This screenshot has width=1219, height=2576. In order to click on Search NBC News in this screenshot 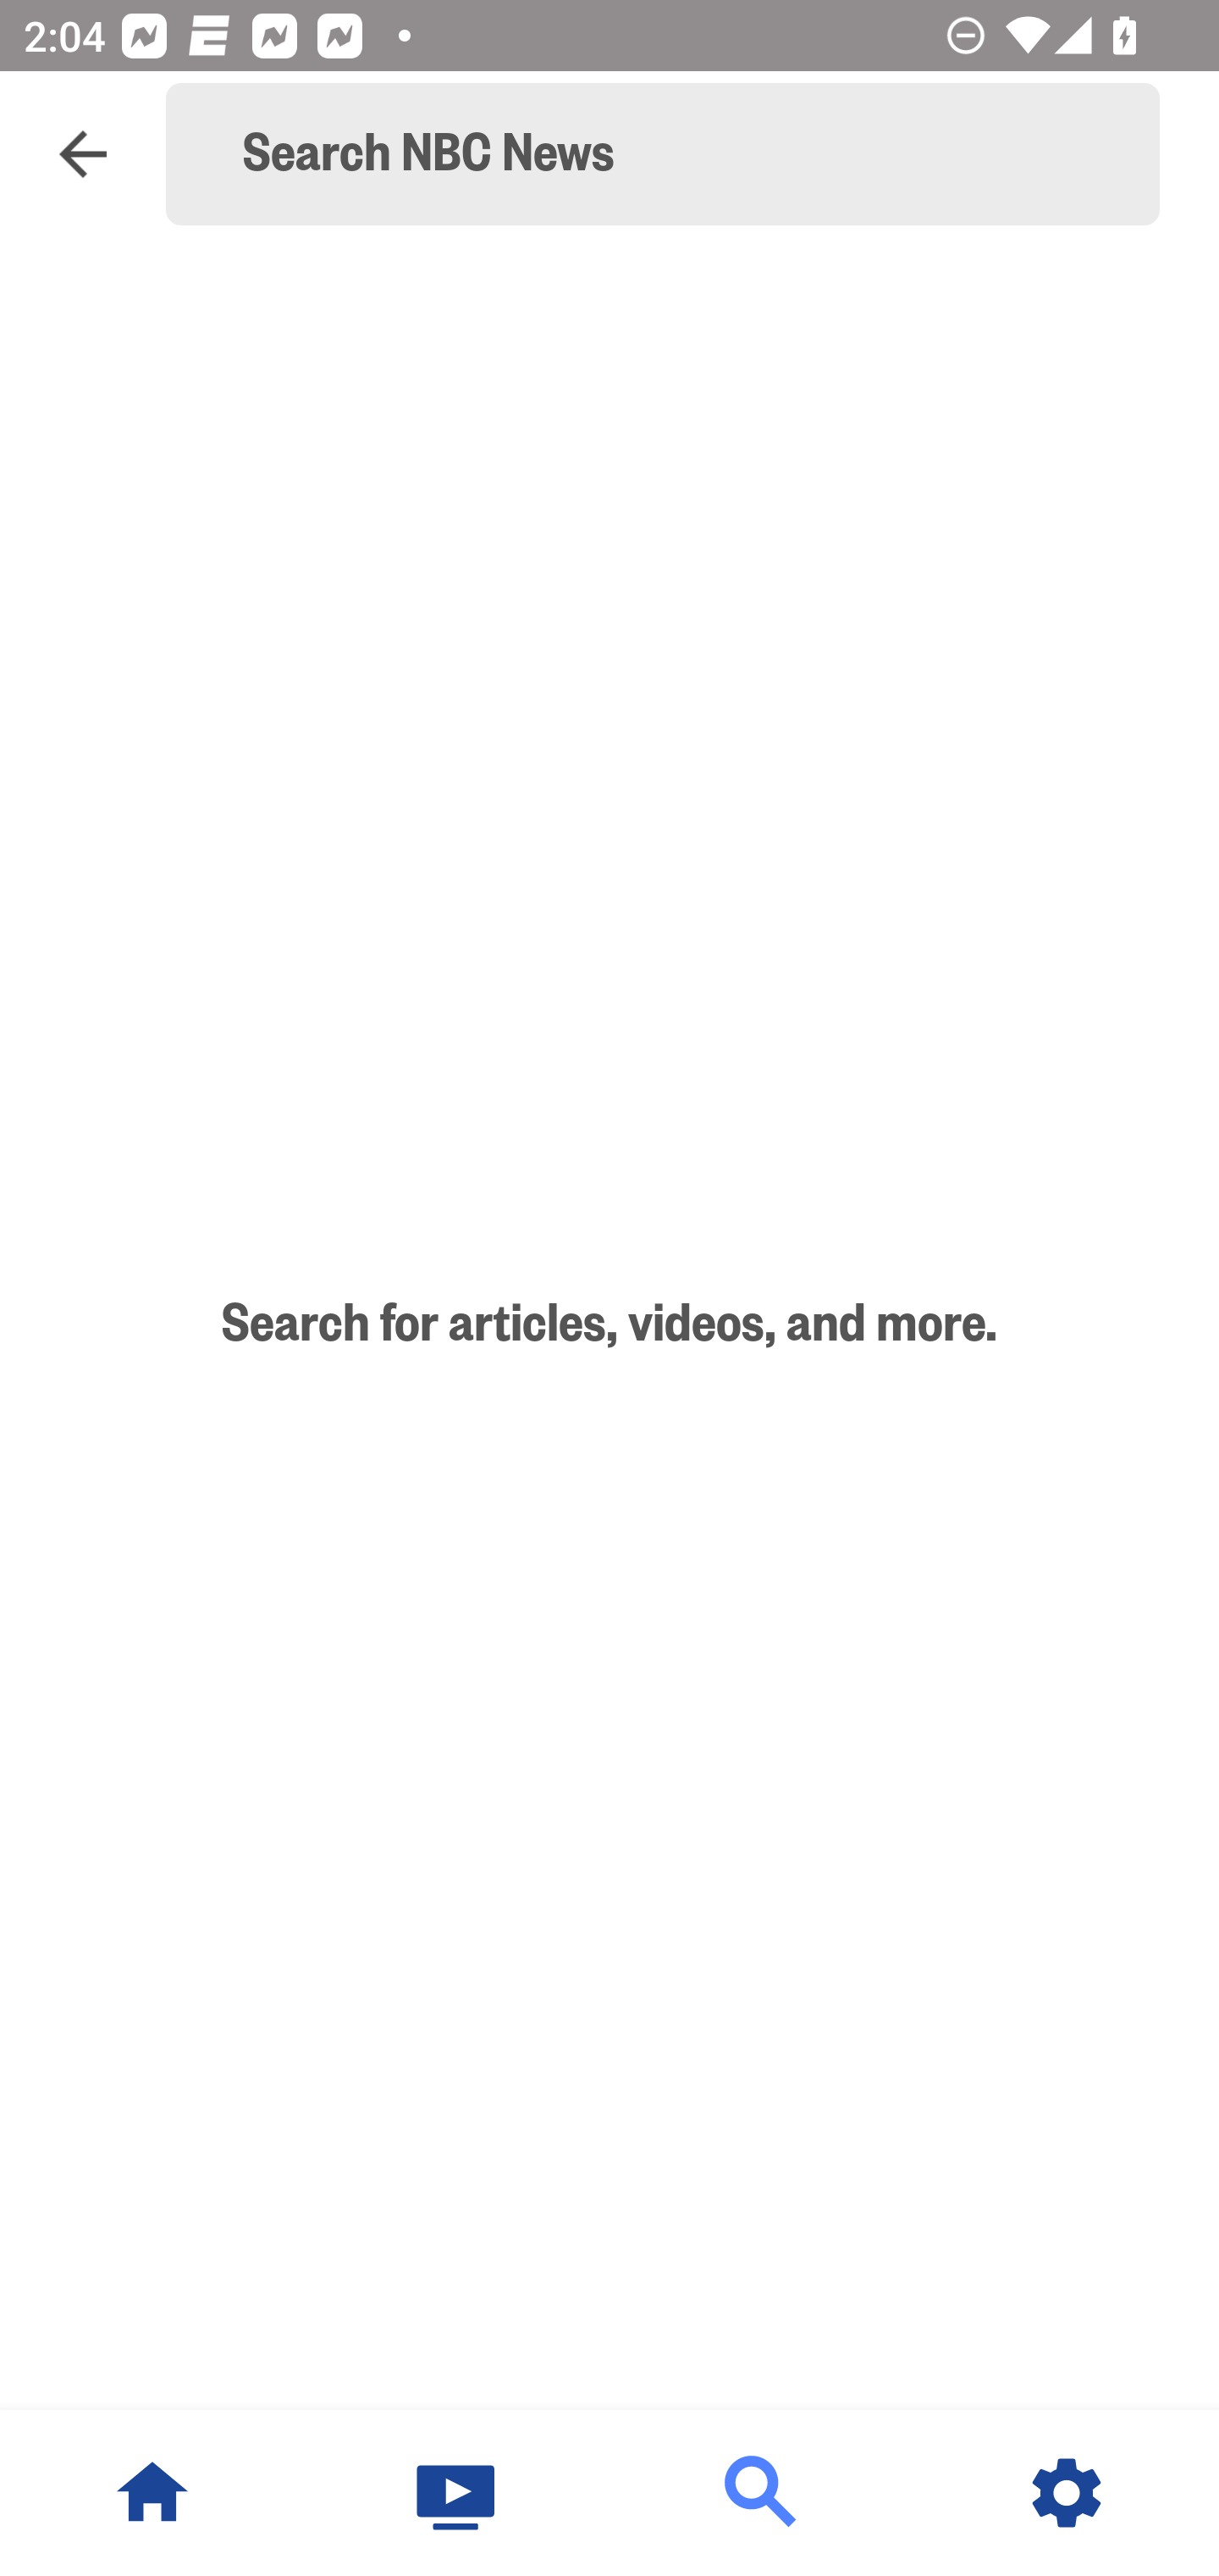, I will do `click(677, 154)`.